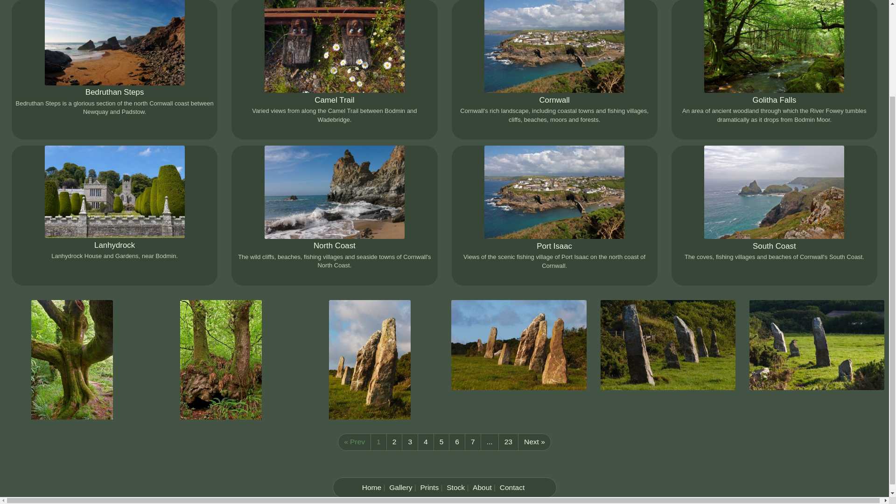 This screenshot has width=896, height=504. What do you see at coordinates (334, 100) in the screenshot?
I see `View album: Camel Trail` at bounding box center [334, 100].